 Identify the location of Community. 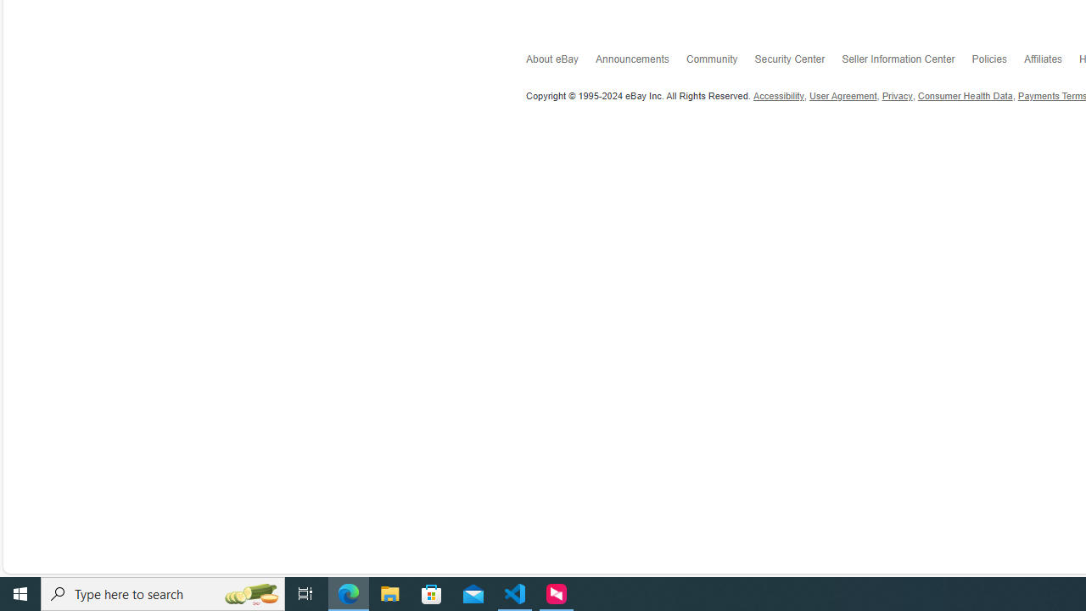
(719, 63).